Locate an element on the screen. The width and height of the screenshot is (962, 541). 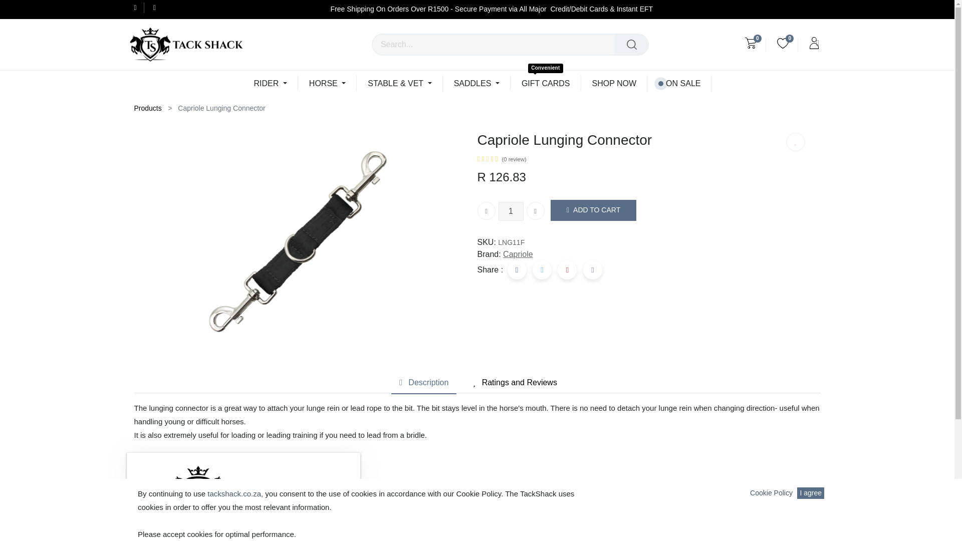
HORSE is located at coordinates (328, 83).